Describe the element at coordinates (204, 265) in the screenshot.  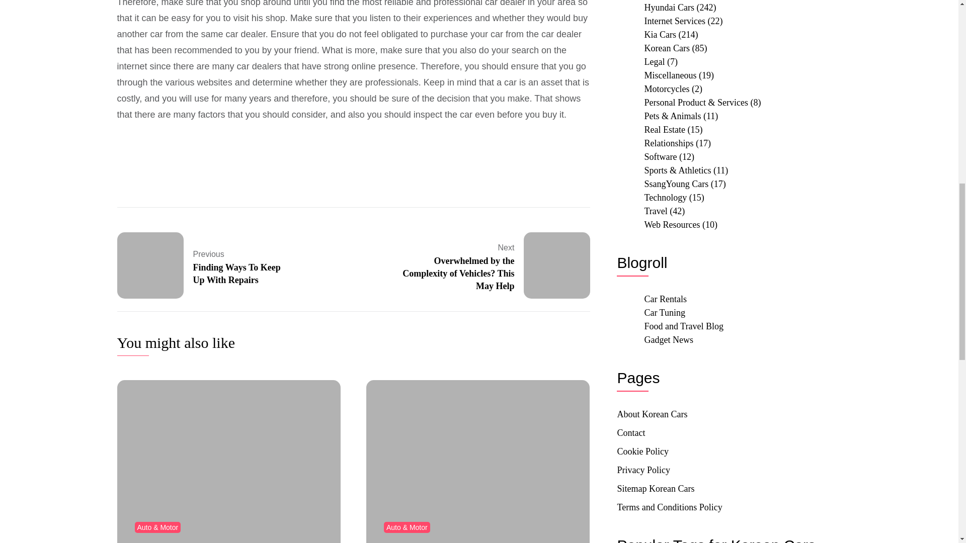
I see `Gadget News` at that location.